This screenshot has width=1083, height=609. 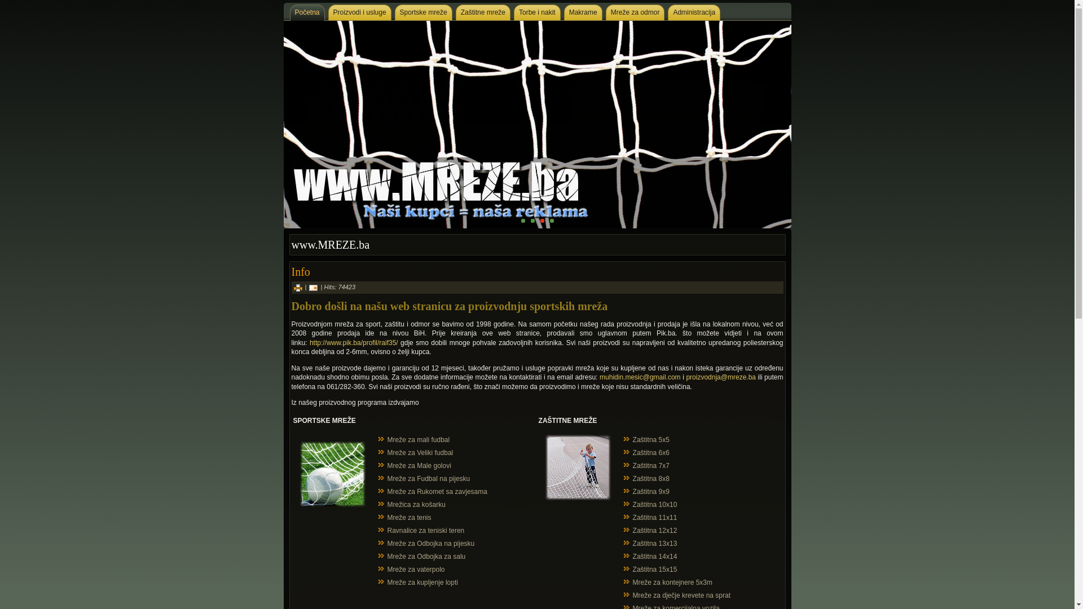 I want to click on Administracija, so click(x=694, y=12).